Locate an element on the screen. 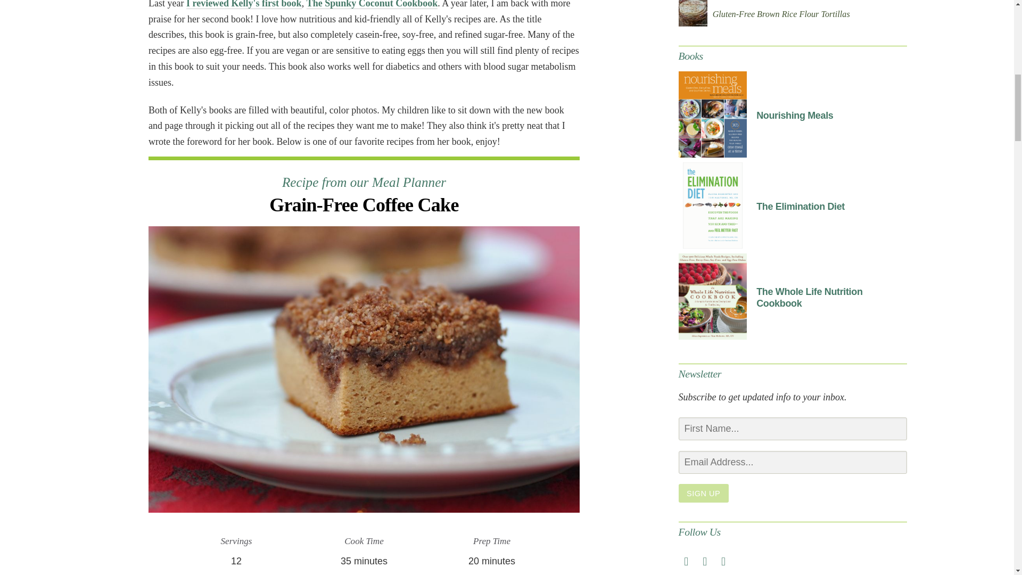 The image size is (1022, 575). I reviewed Kelly's first book is located at coordinates (244, 4).